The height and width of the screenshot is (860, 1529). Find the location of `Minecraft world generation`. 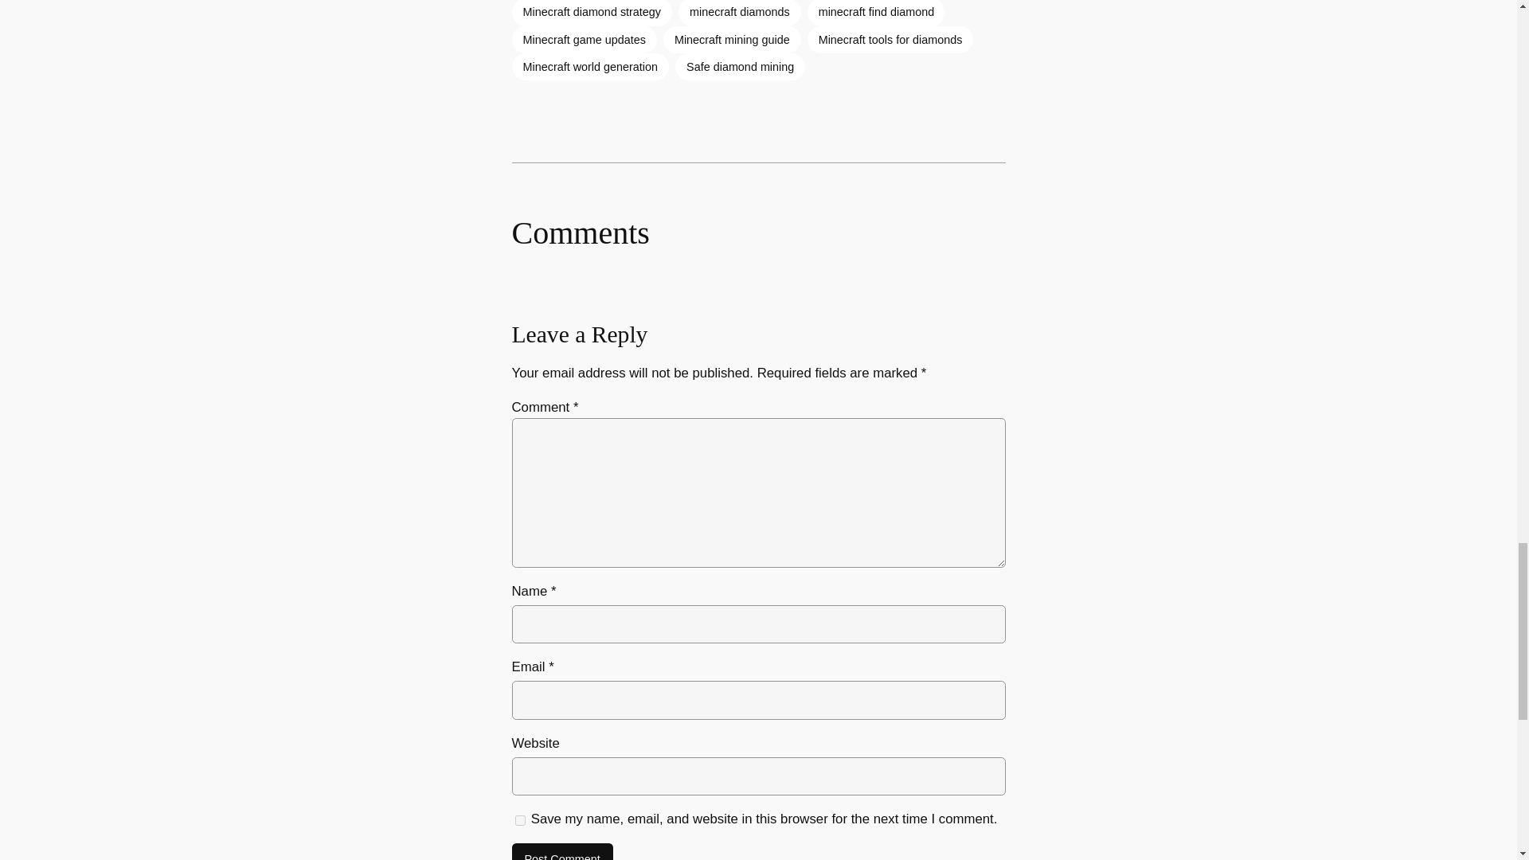

Minecraft world generation is located at coordinates (589, 67).